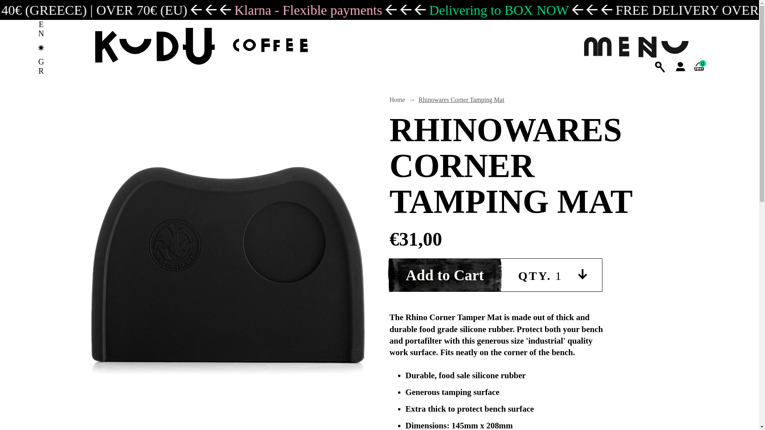 Image resolution: width=765 pixels, height=430 pixels. What do you see at coordinates (397, 100) in the screenshot?
I see `Home` at bounding box center [397, 100].